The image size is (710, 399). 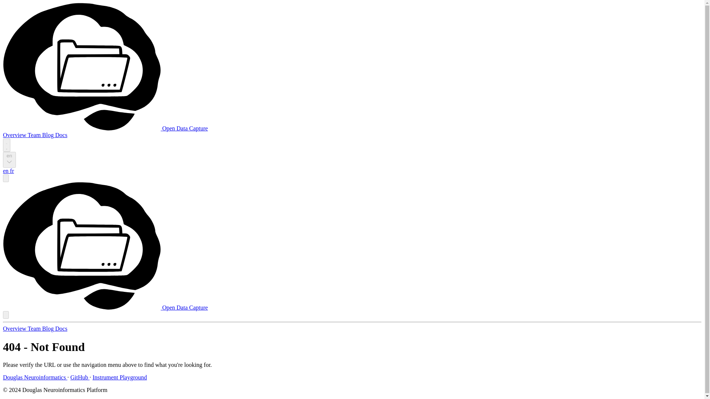 What do you see at coordinates (105, 307) in the screenshot?
I see `Open Data Capture` at bounding box center [105, 307].